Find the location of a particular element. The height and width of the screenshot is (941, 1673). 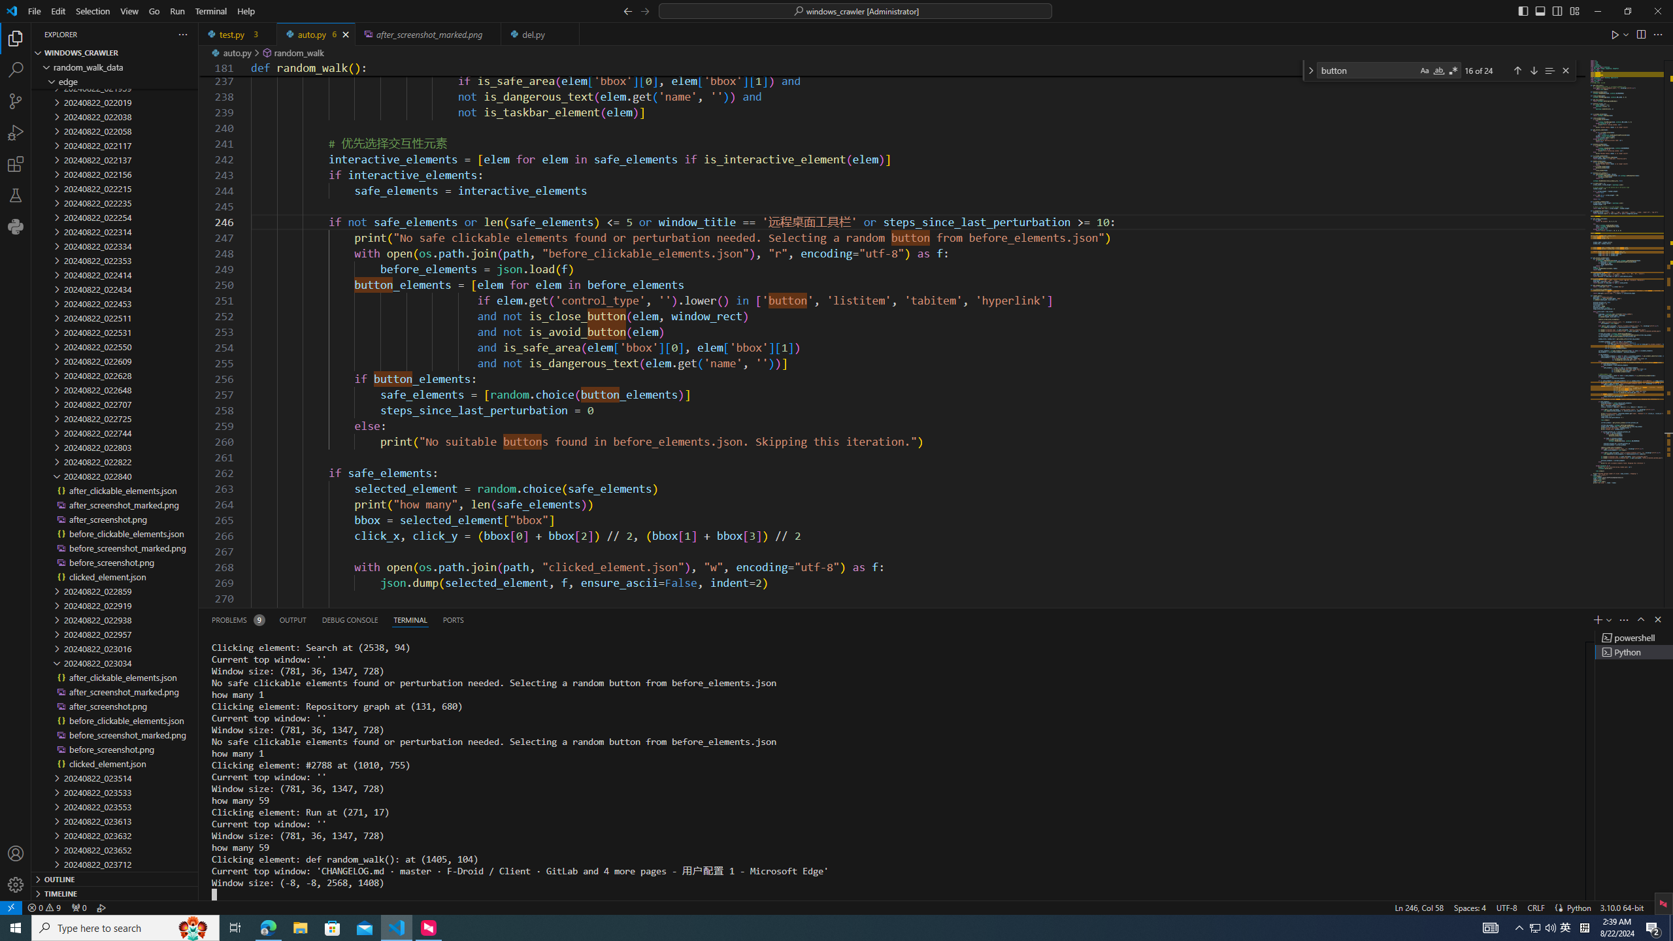

Toggle Panel (Ctrl+J) is located at coordinates (1540, 10).